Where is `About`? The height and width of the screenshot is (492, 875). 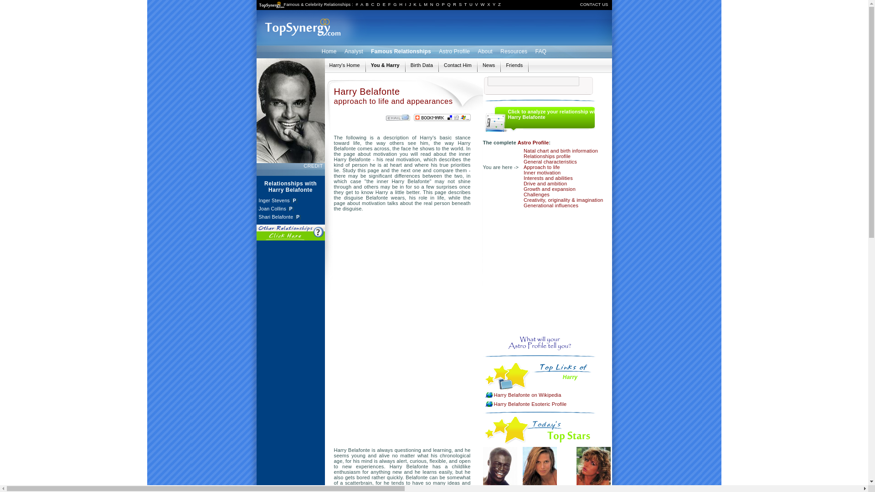 About is located at coordinates (484, 51).